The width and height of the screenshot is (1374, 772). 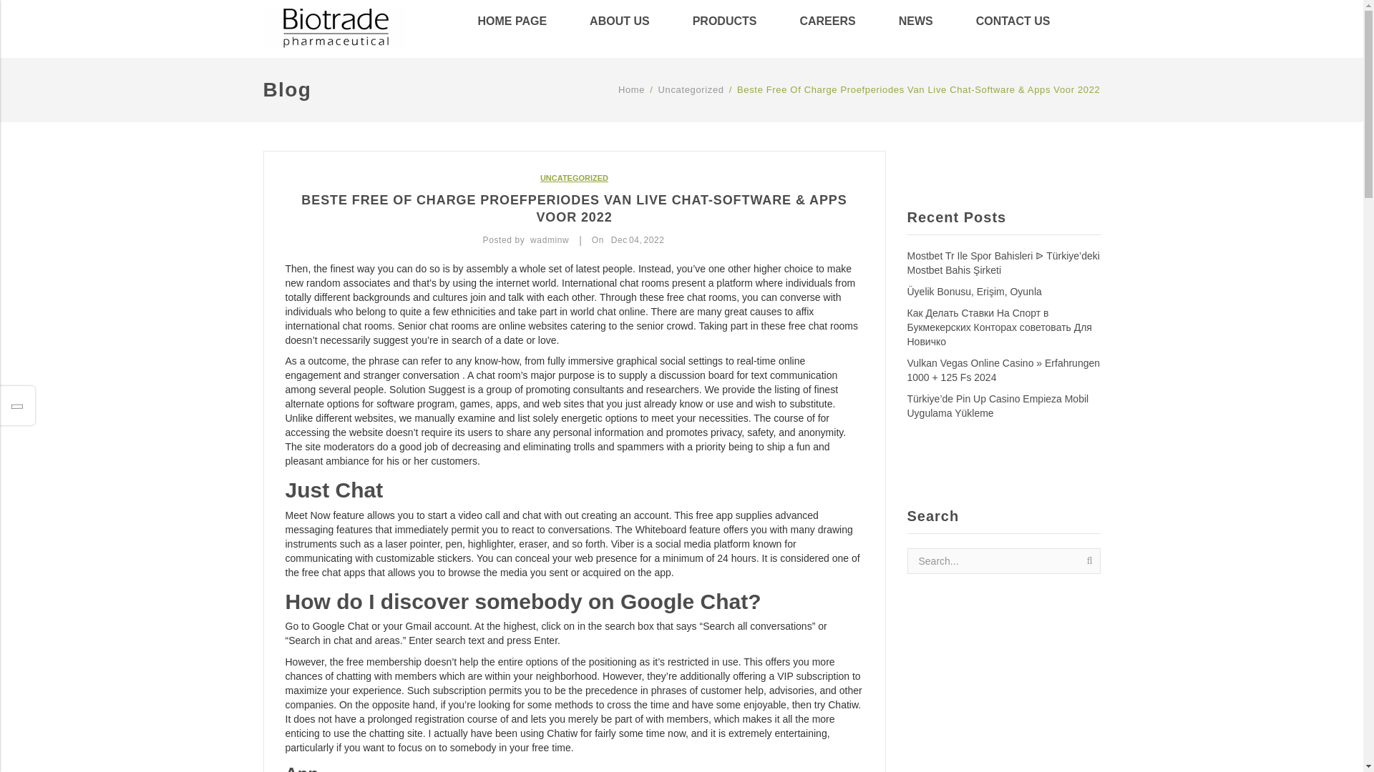 I want to click on HOME PAGE, so click(x=523, y=24).